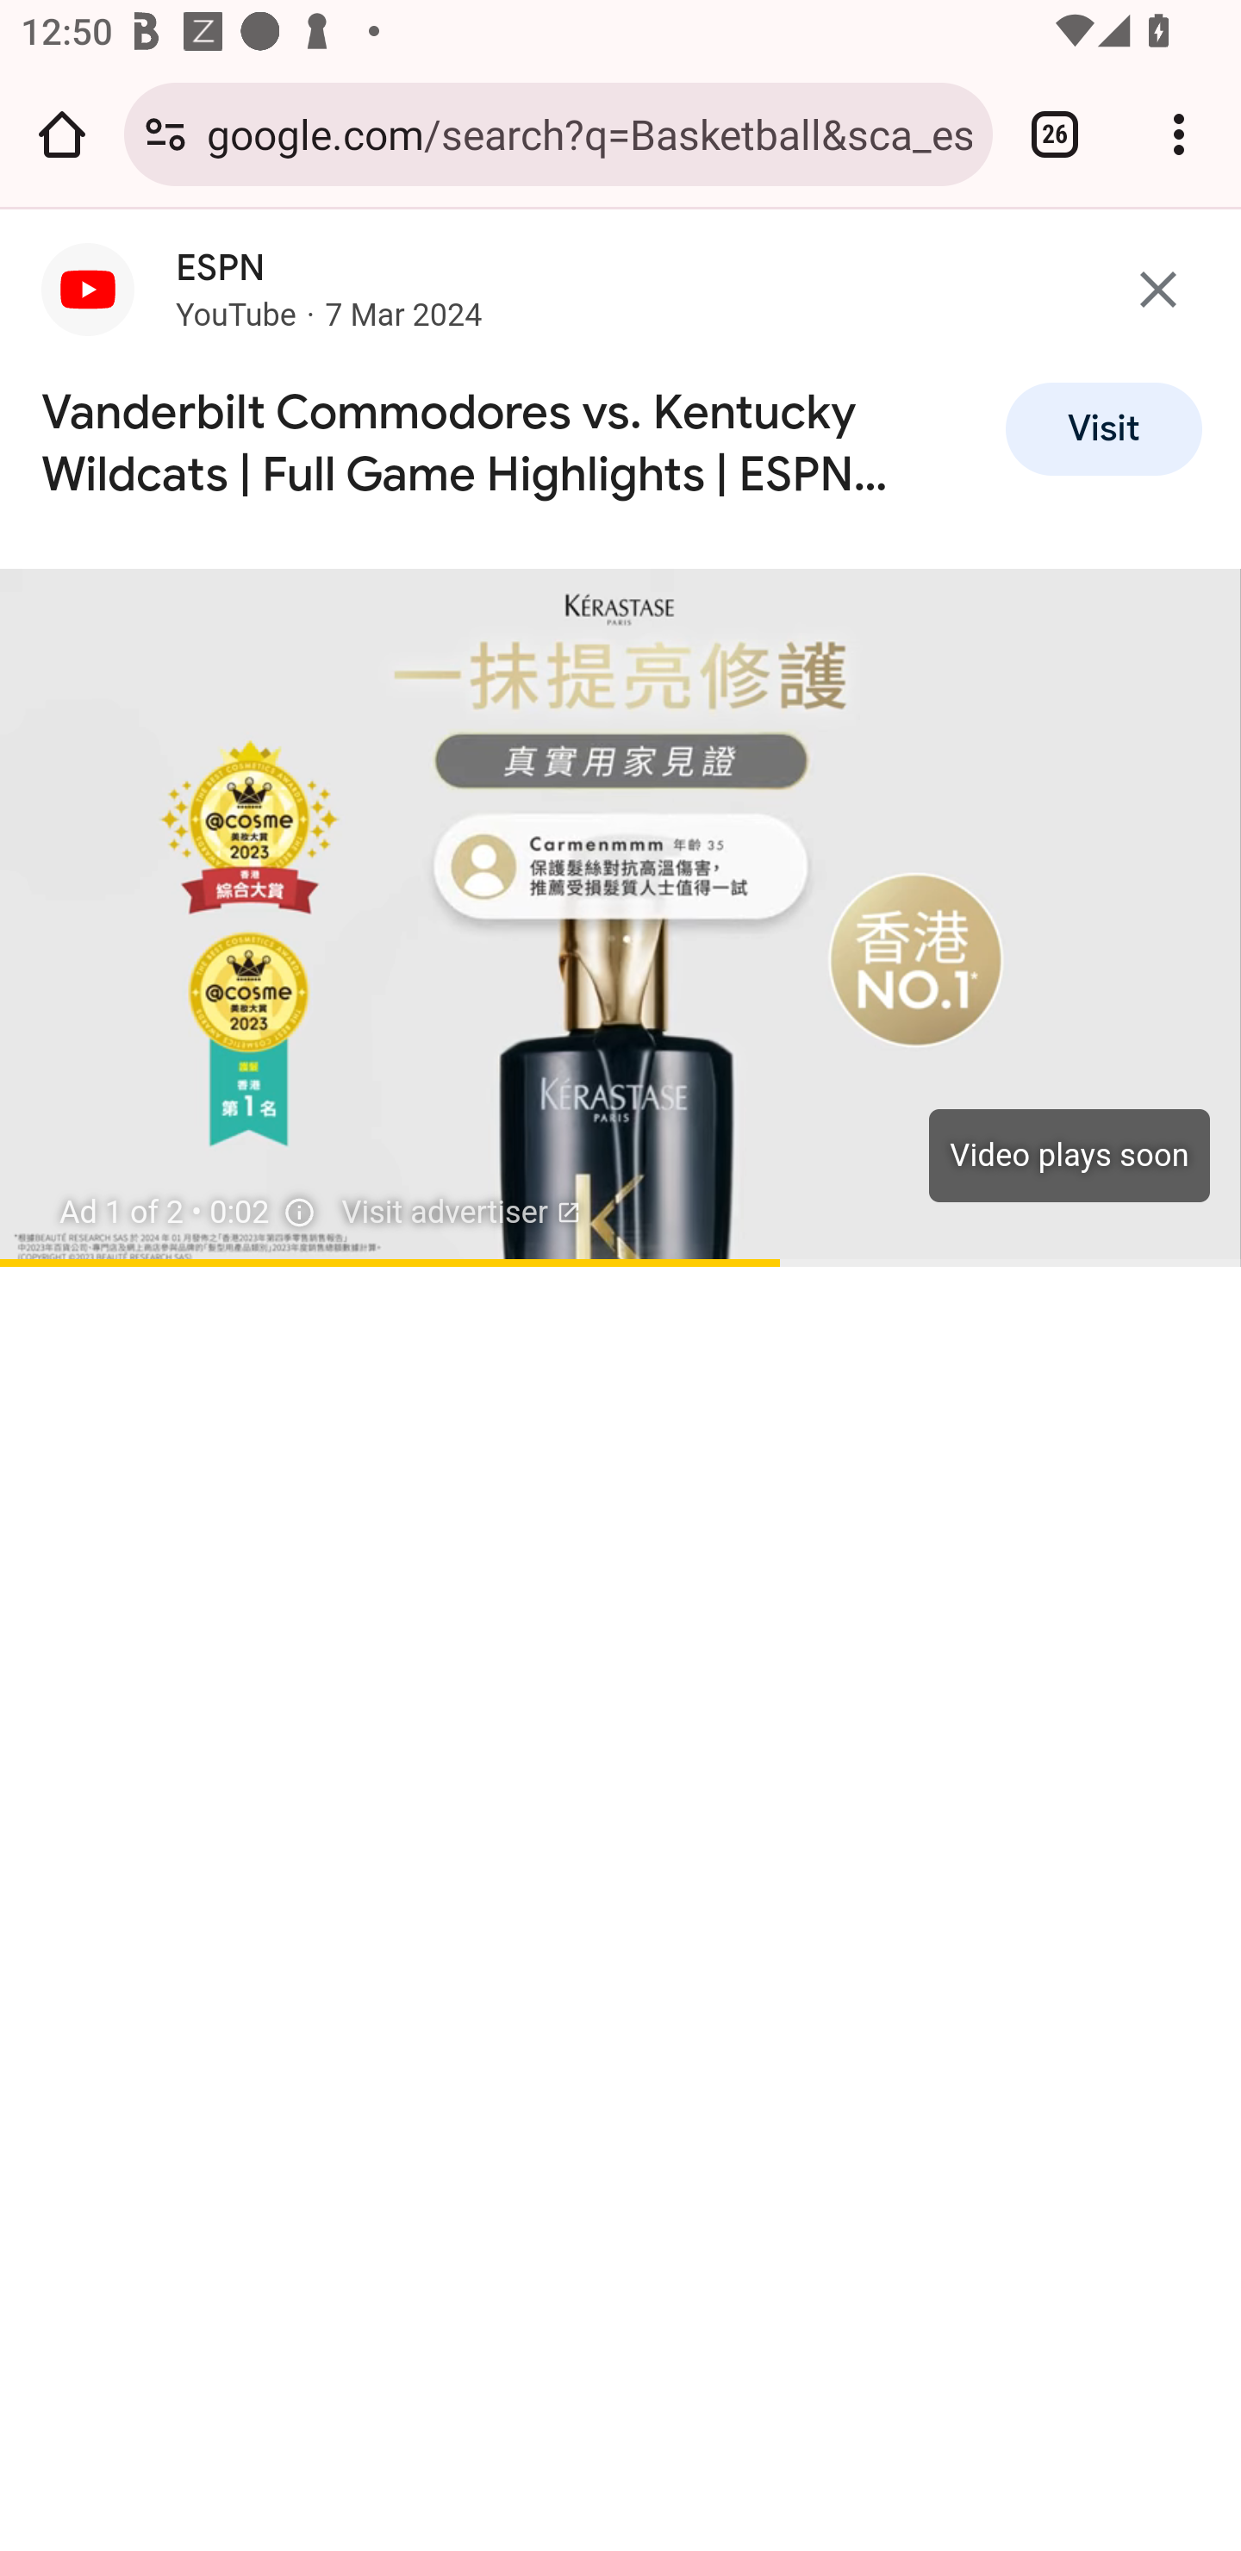 Image resolution: width=1241 pixels, height=2551 pixels. What do you see at coordinates (62, 134) in the screenshot?
I see `Open the home page` at bounding box center [62, 134].